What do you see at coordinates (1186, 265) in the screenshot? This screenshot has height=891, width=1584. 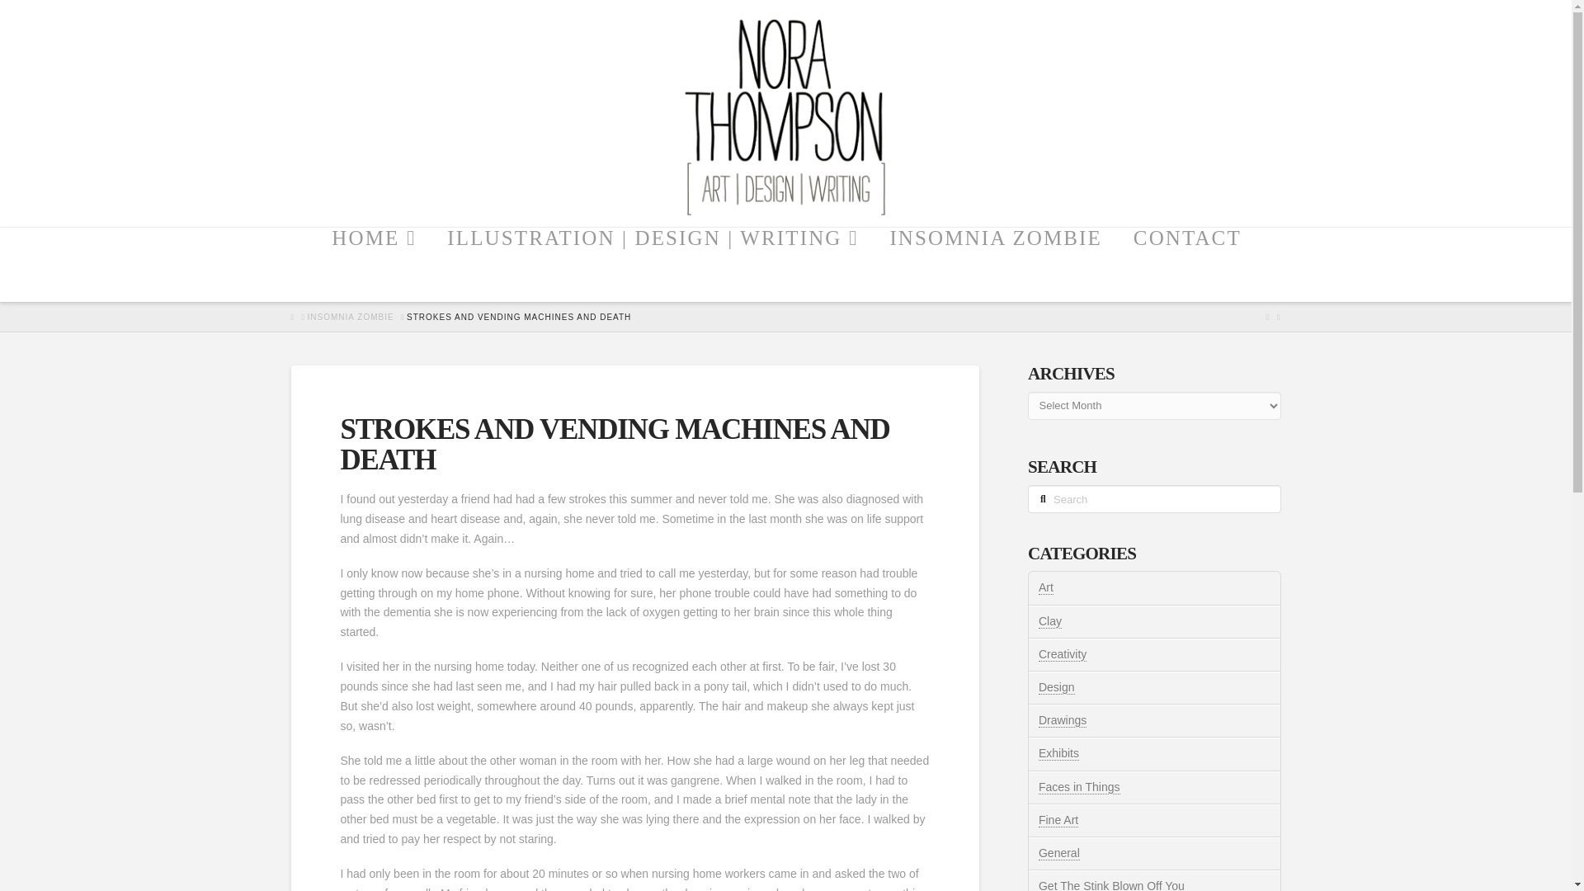 I see `CONTACT` at bounding box center [1186, 265].